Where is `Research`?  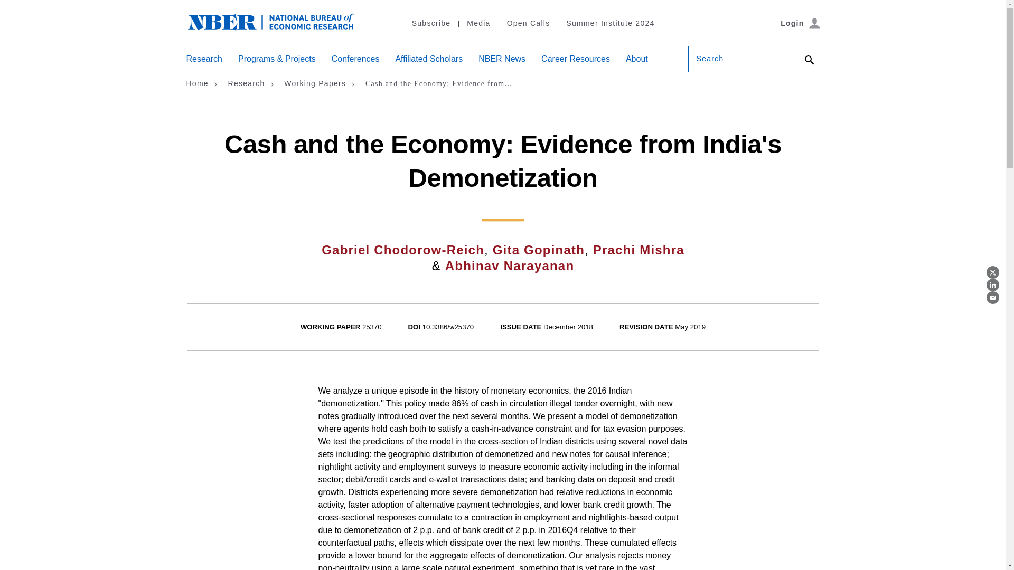
Research is located at coordinates (204, 63).